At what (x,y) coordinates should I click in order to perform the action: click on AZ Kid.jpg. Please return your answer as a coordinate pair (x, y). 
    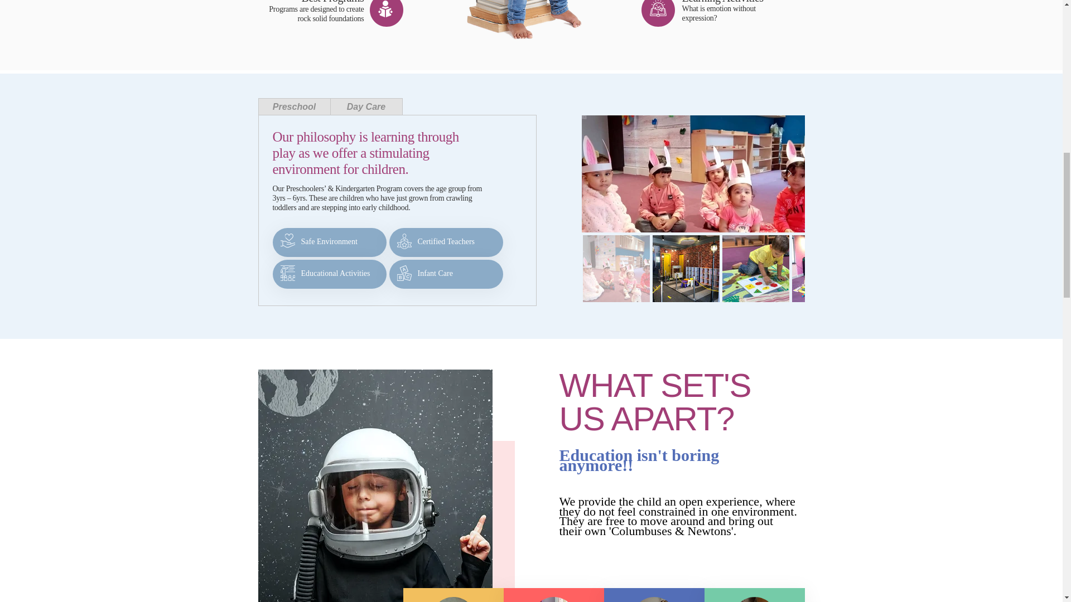
    Looking at the image, I should click on (404, 241).